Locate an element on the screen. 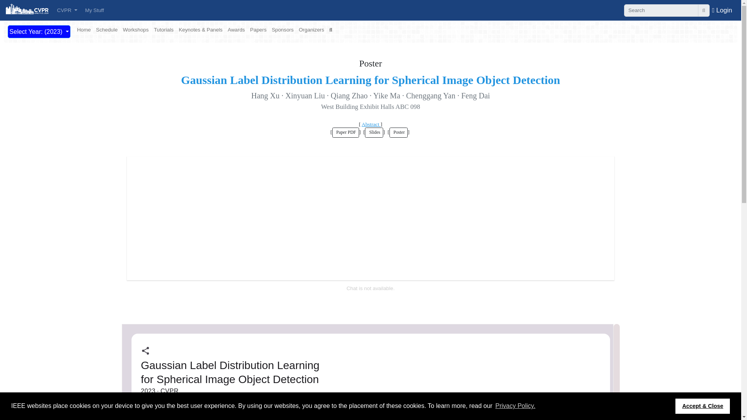 The height and width of the screenshot is (420, 747). Home is located at coordinates (84, 30).